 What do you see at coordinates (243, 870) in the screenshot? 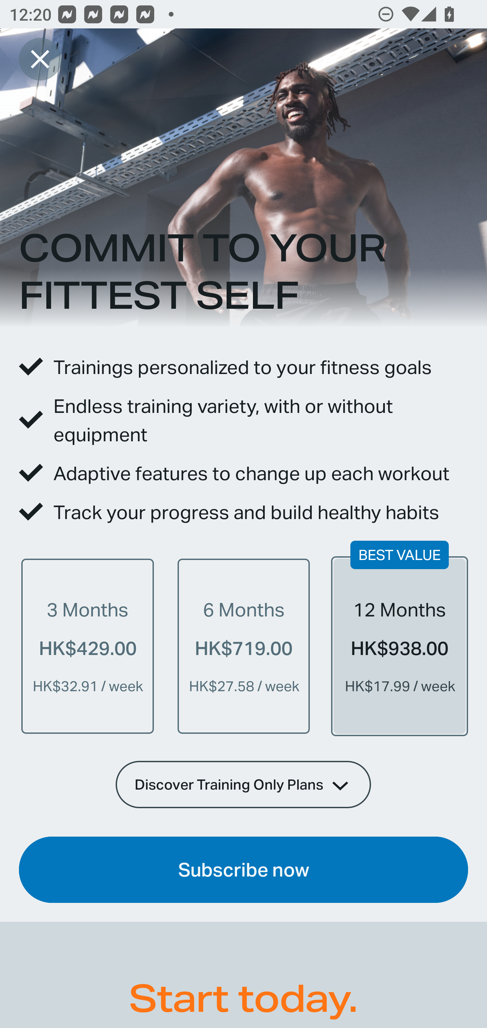
I see `Subscribe now` at bounding box center [243, 870].